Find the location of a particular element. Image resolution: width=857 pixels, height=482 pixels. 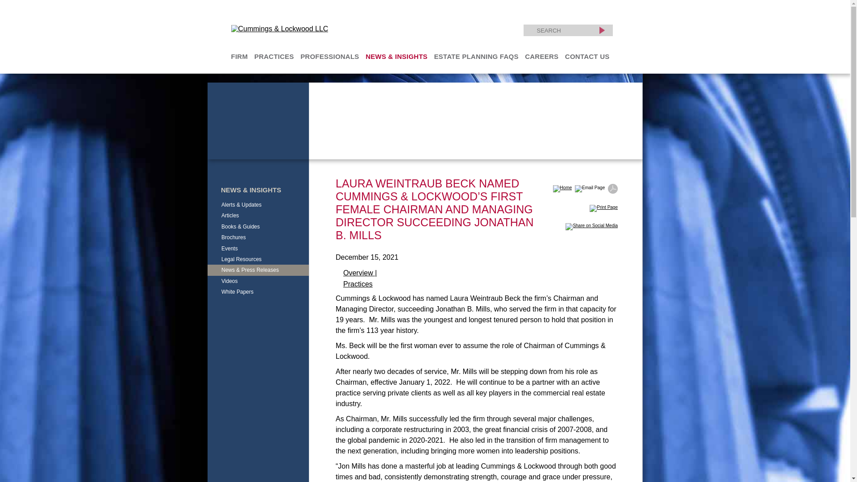

Legal Resources is located at coordinates (241, 259).